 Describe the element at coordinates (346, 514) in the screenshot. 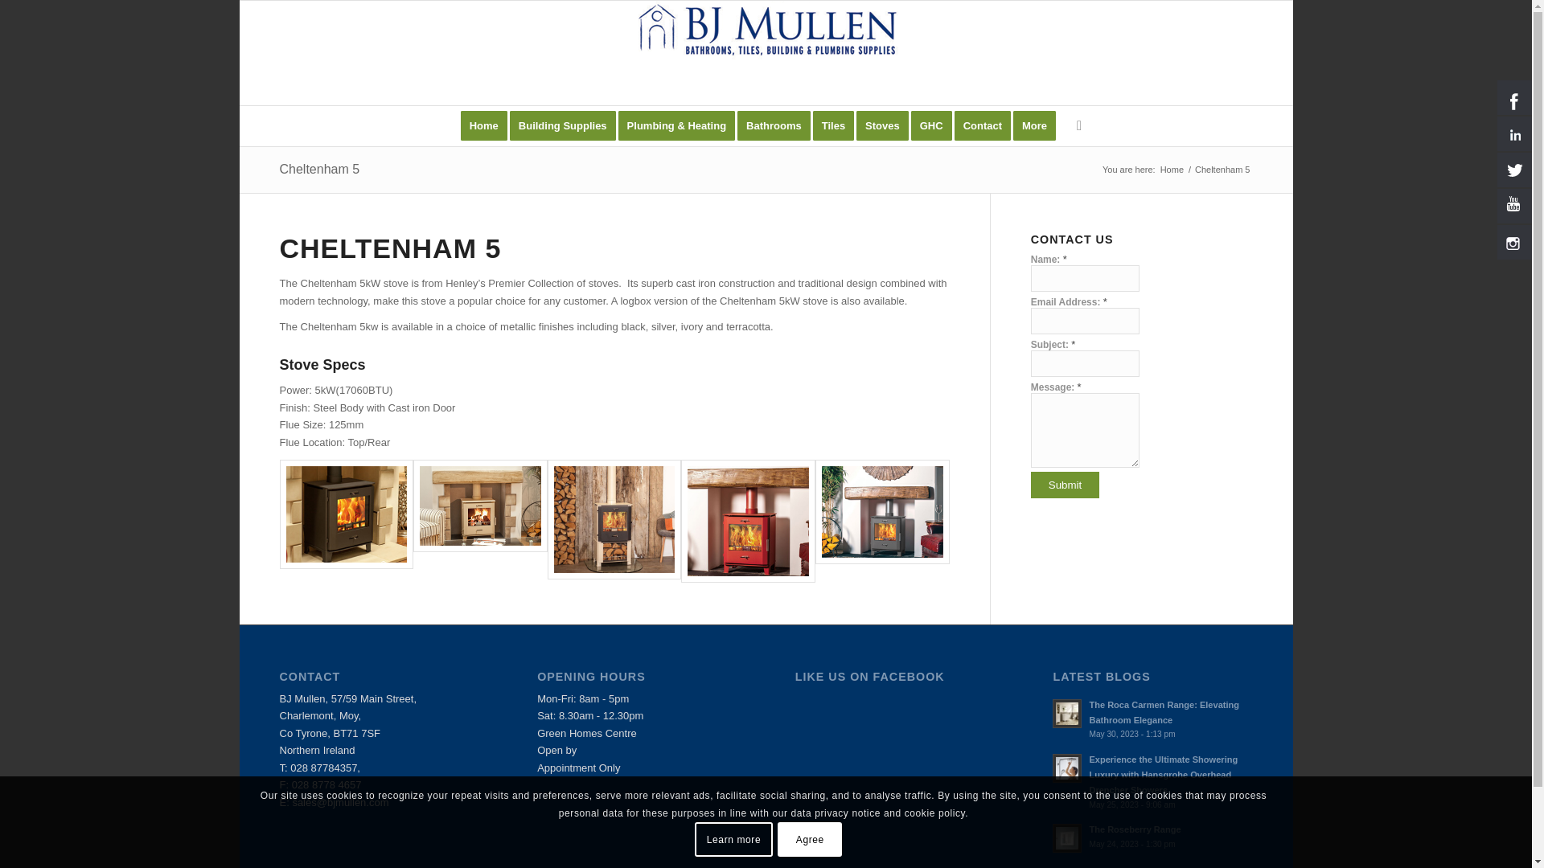

I see `cheltenhamblack` at that location.